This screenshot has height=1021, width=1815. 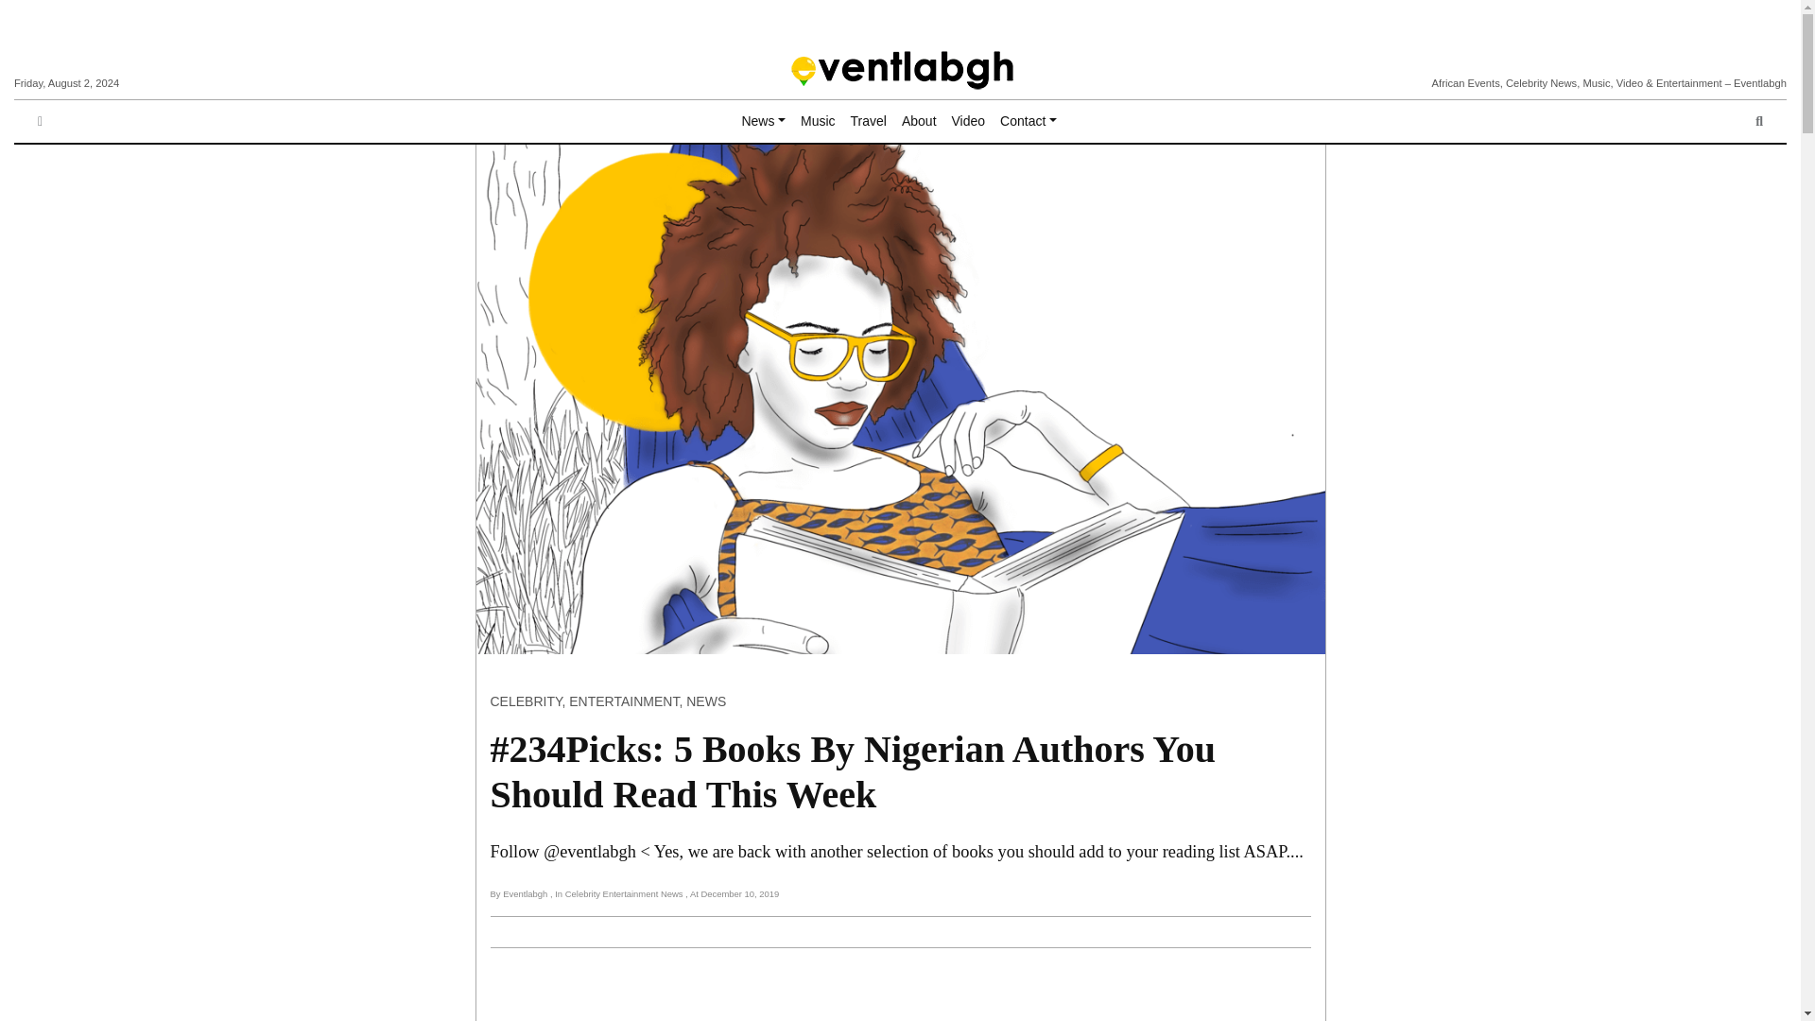 What do you see at coordinates (526, 701) in the screenshot?
I see `CELEBRITY` at bounding box center [526, 701].